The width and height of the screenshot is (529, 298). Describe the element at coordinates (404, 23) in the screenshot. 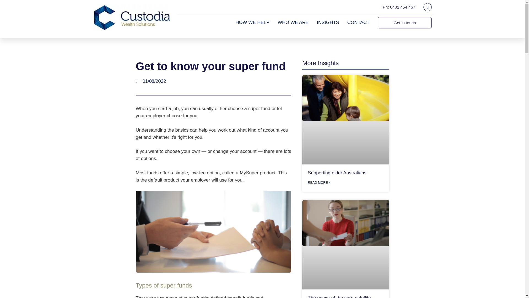

I see `Get in touch` at that location.